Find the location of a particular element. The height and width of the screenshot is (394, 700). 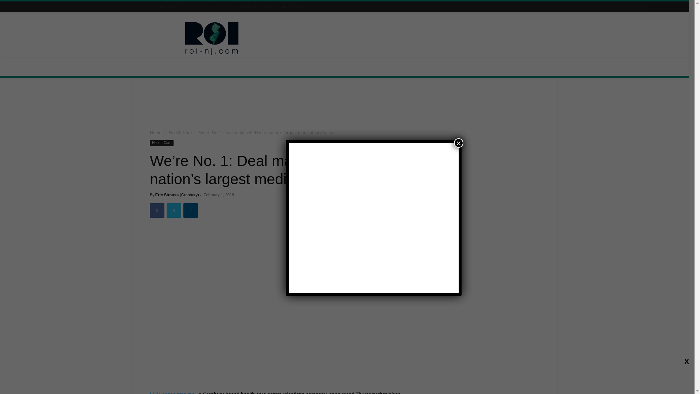

3rd party ad content is located at coordinates (345, 105).